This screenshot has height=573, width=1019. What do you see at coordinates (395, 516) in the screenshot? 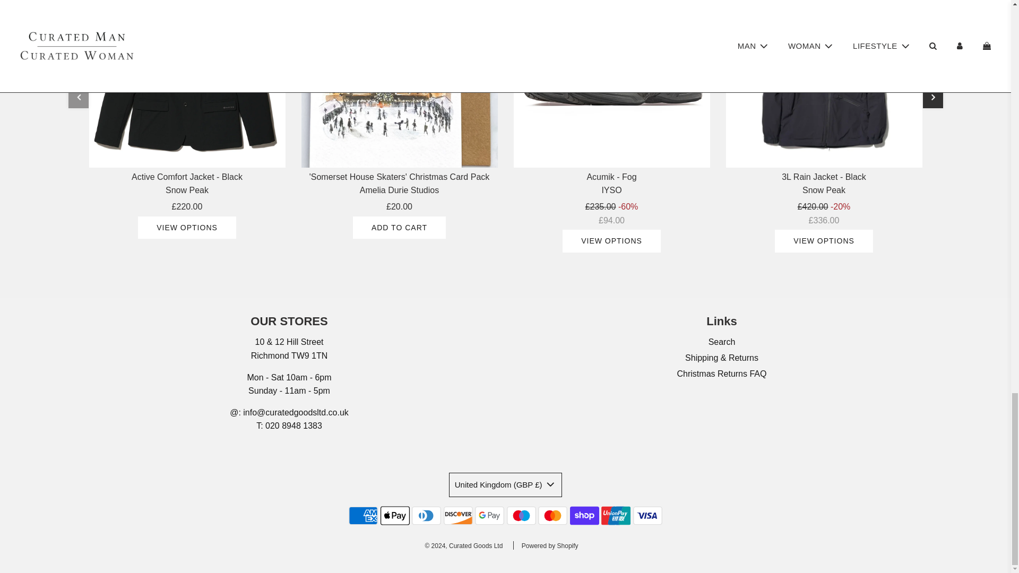
I see `Apple Pay` at bounding box center [395, 516].